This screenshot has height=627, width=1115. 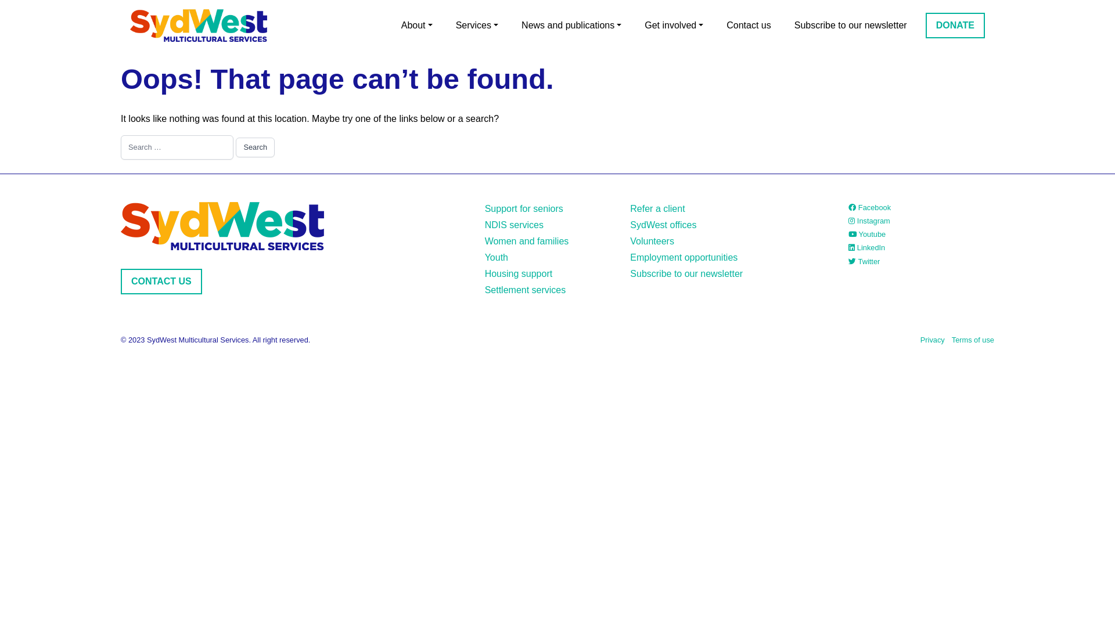 What do you see at coordinates (256, 147) in the screenshot?
I see `Search` at bounding box center [256, 147].